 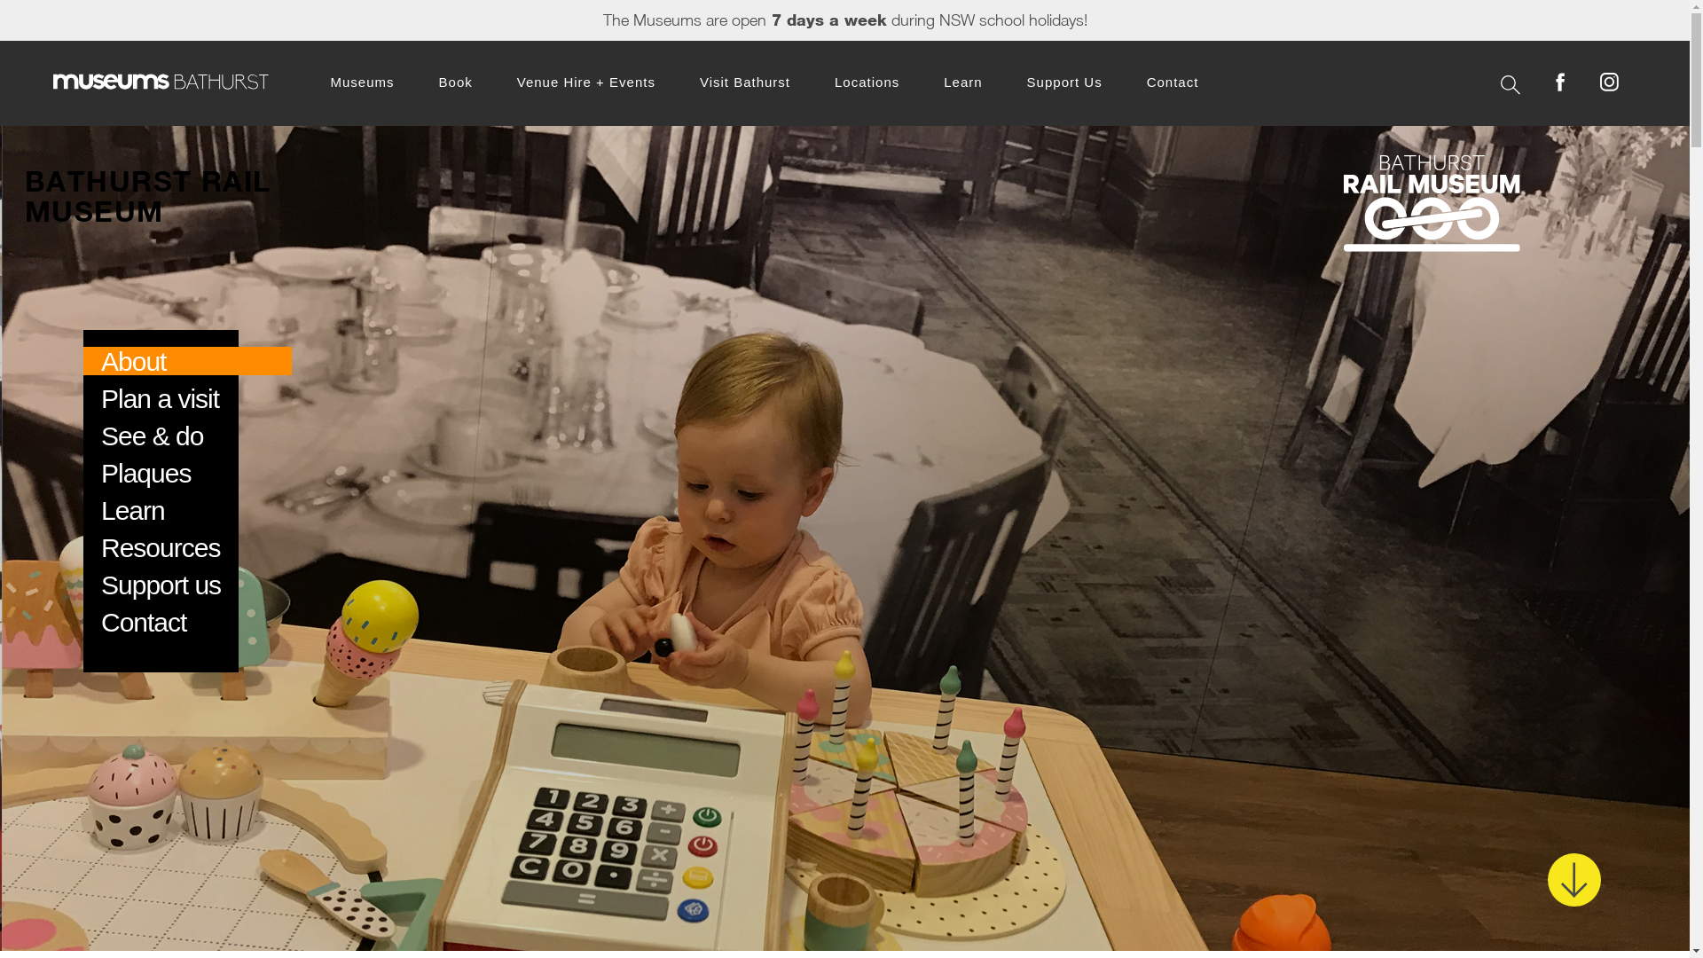 I want to click on Museums, so click(x=362, y=82).